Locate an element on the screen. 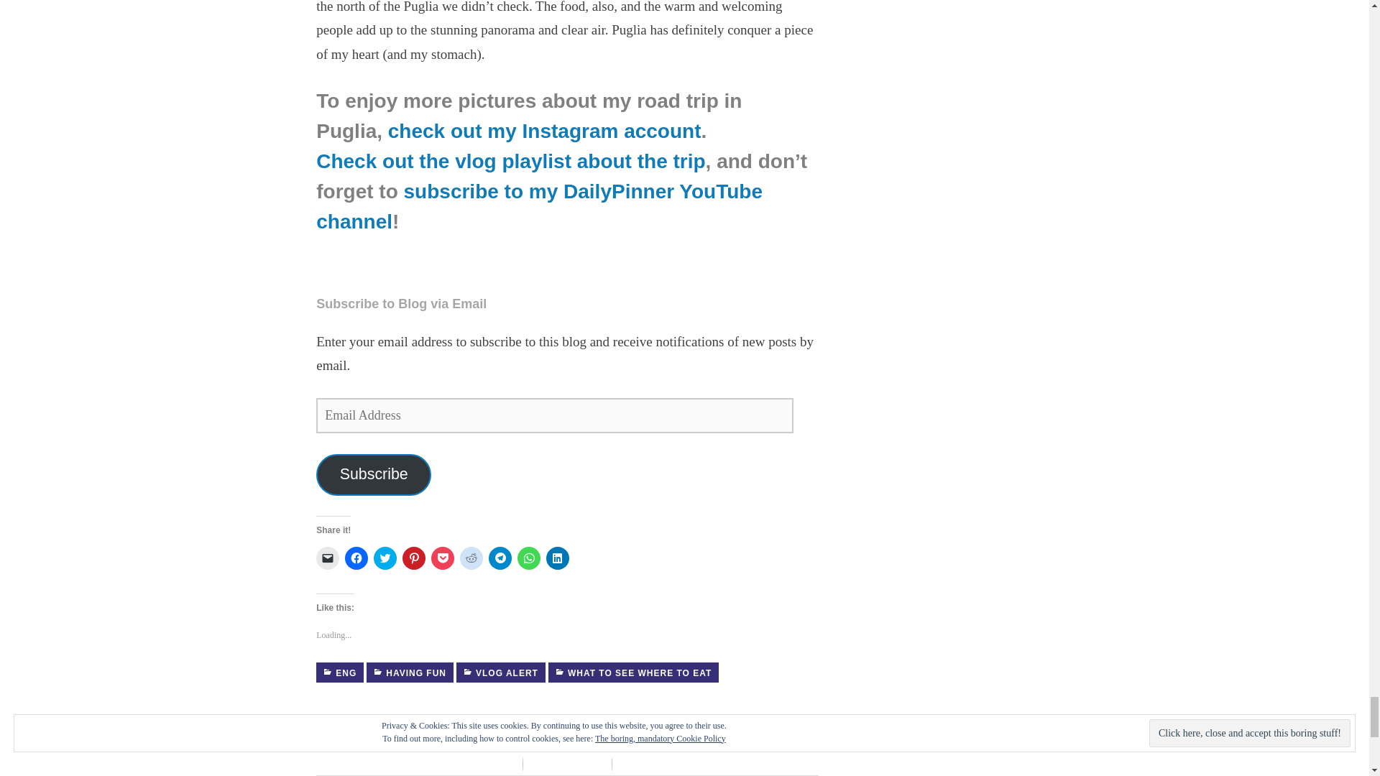 The image size is (1380, 776). Click to email a link to a friend is located at coordinates (328, 558).